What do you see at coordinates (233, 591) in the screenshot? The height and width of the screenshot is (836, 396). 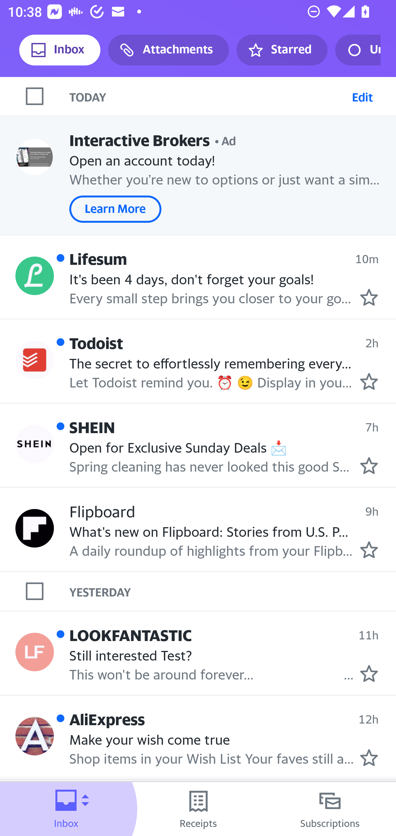 I see `YESTERDAY` at bounding box center [233, 591].